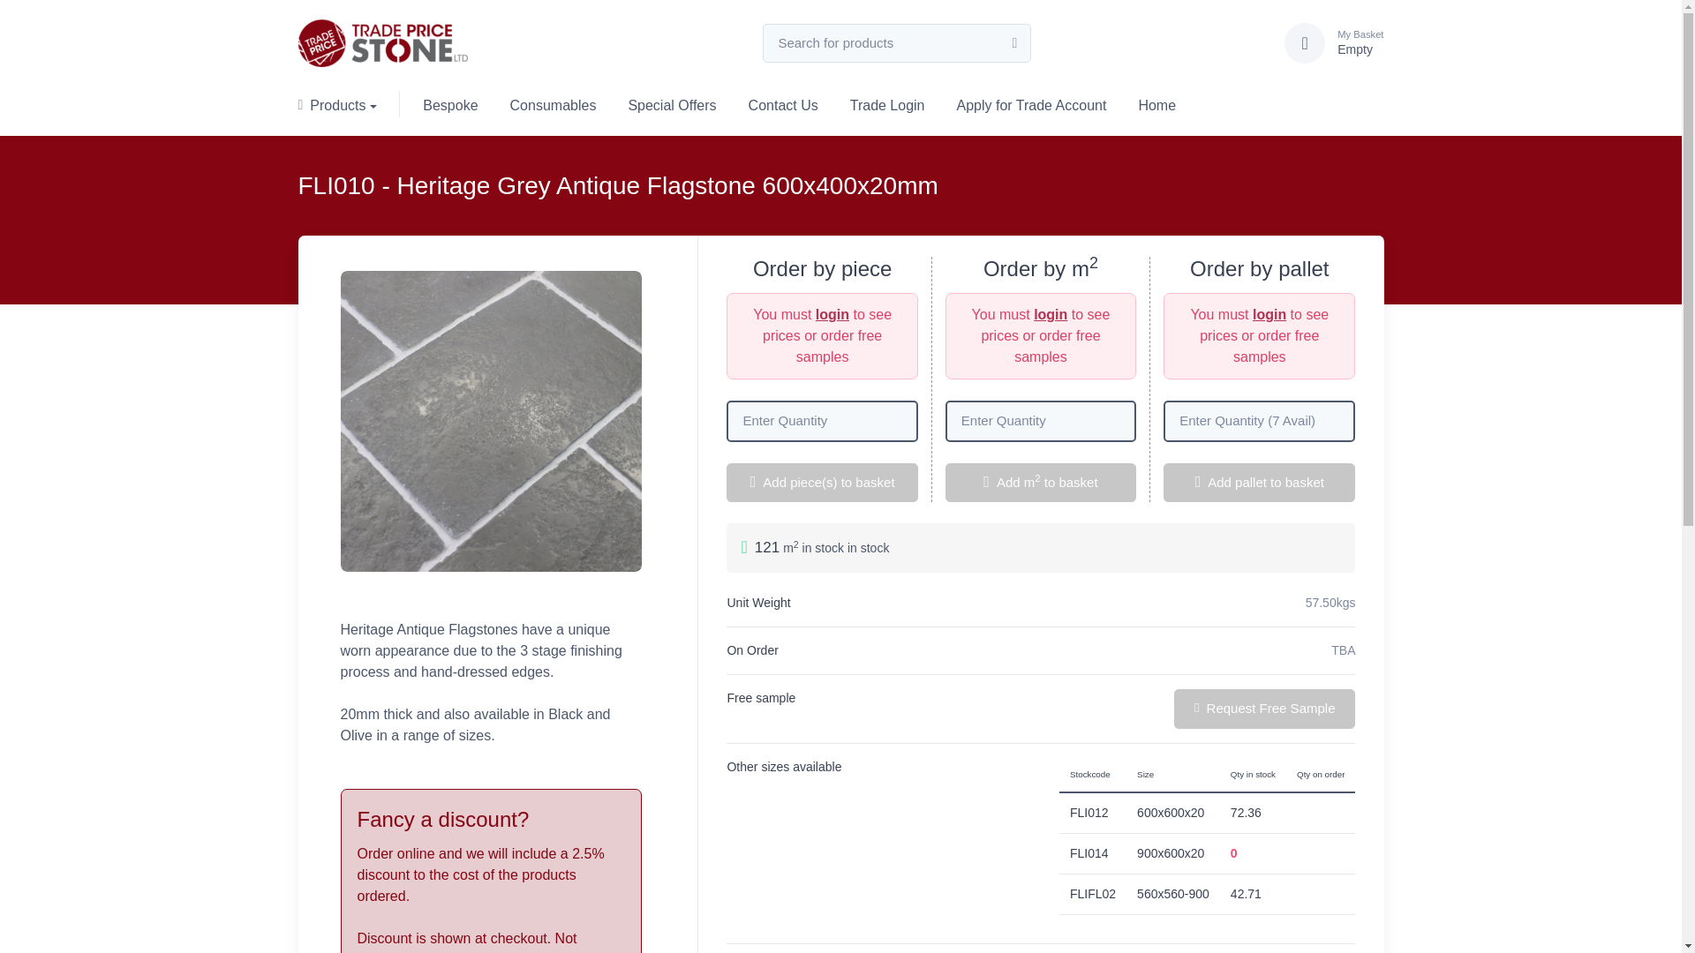  I want to click on Shopping Basket, so click(1354, 42).